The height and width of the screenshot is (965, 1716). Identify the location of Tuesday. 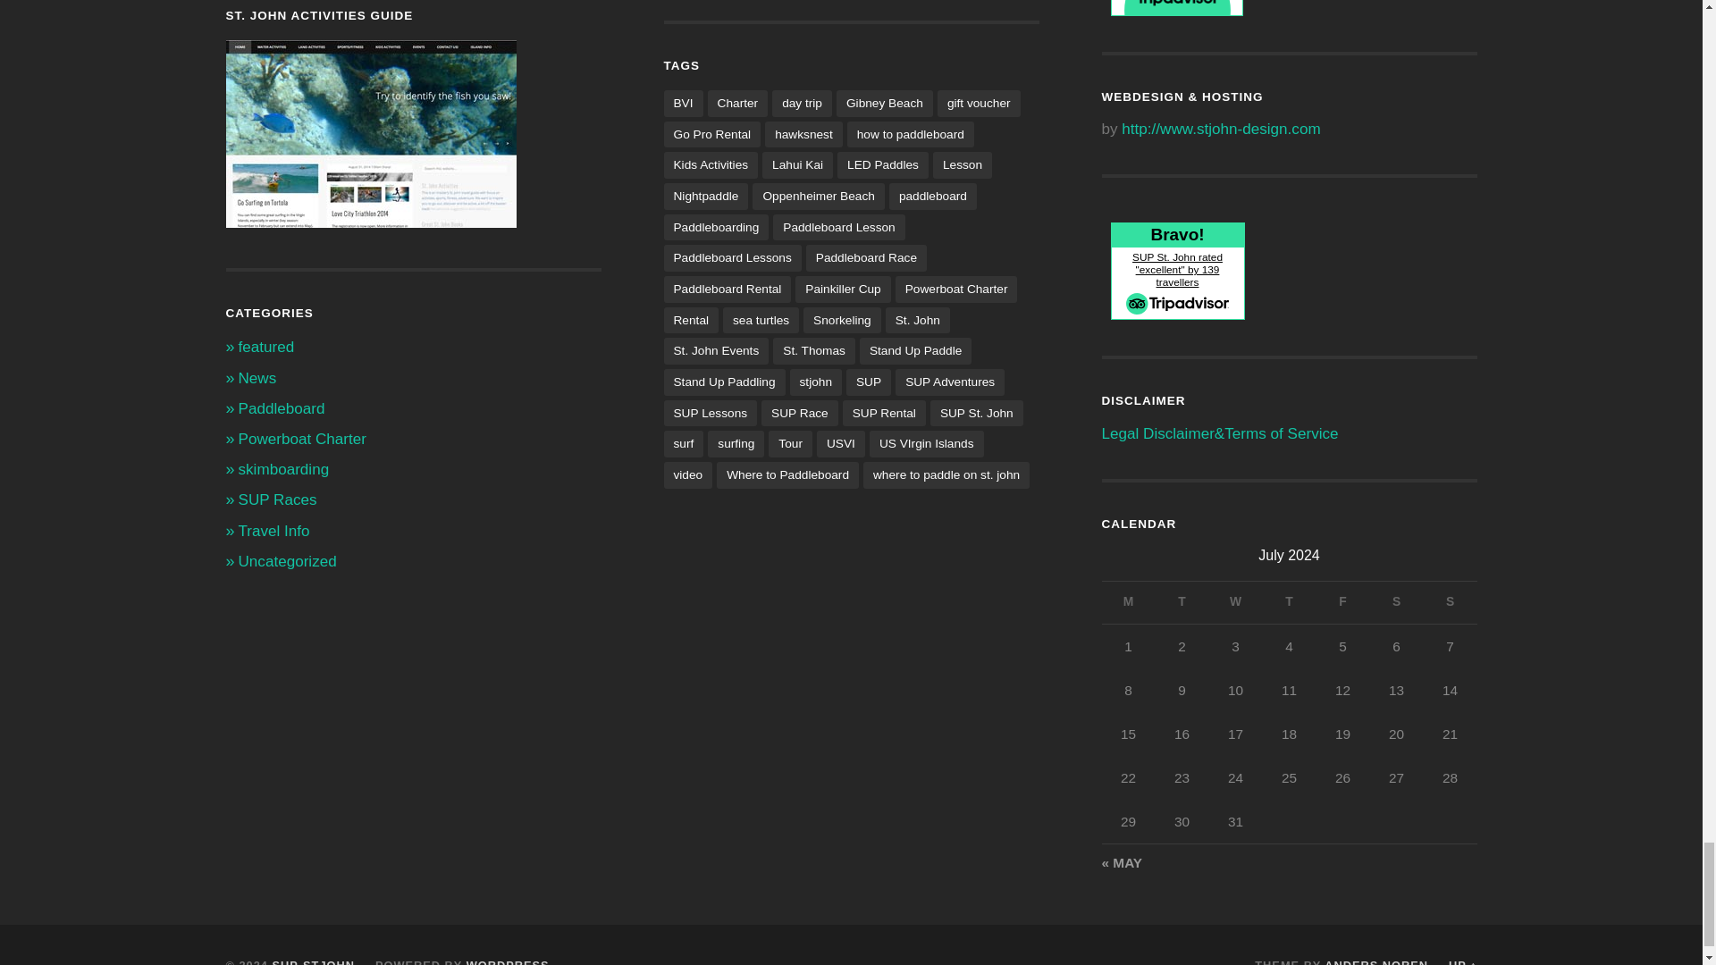
(1182, 602).